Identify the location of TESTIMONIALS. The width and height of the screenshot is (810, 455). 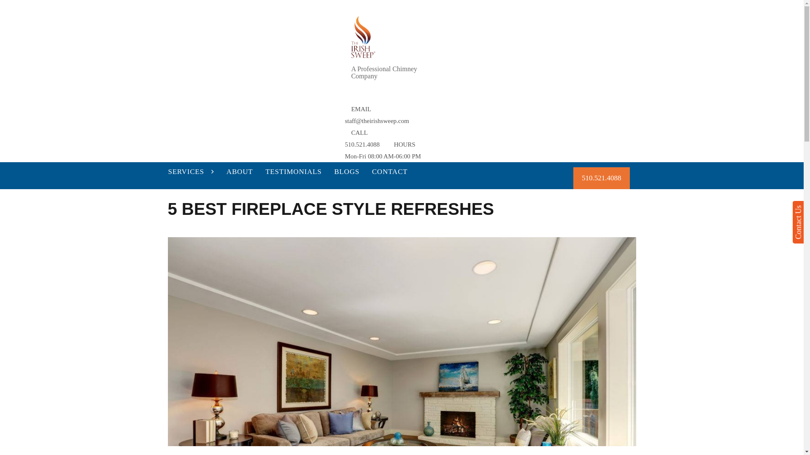
(294, 172).